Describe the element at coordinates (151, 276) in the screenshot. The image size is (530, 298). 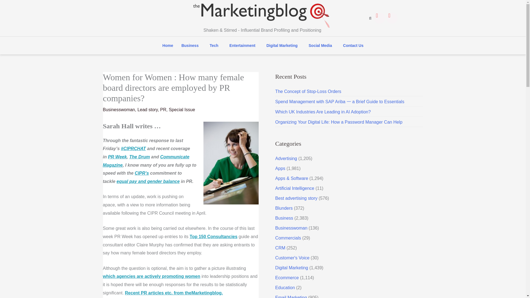
I see `women in PR` at that location.